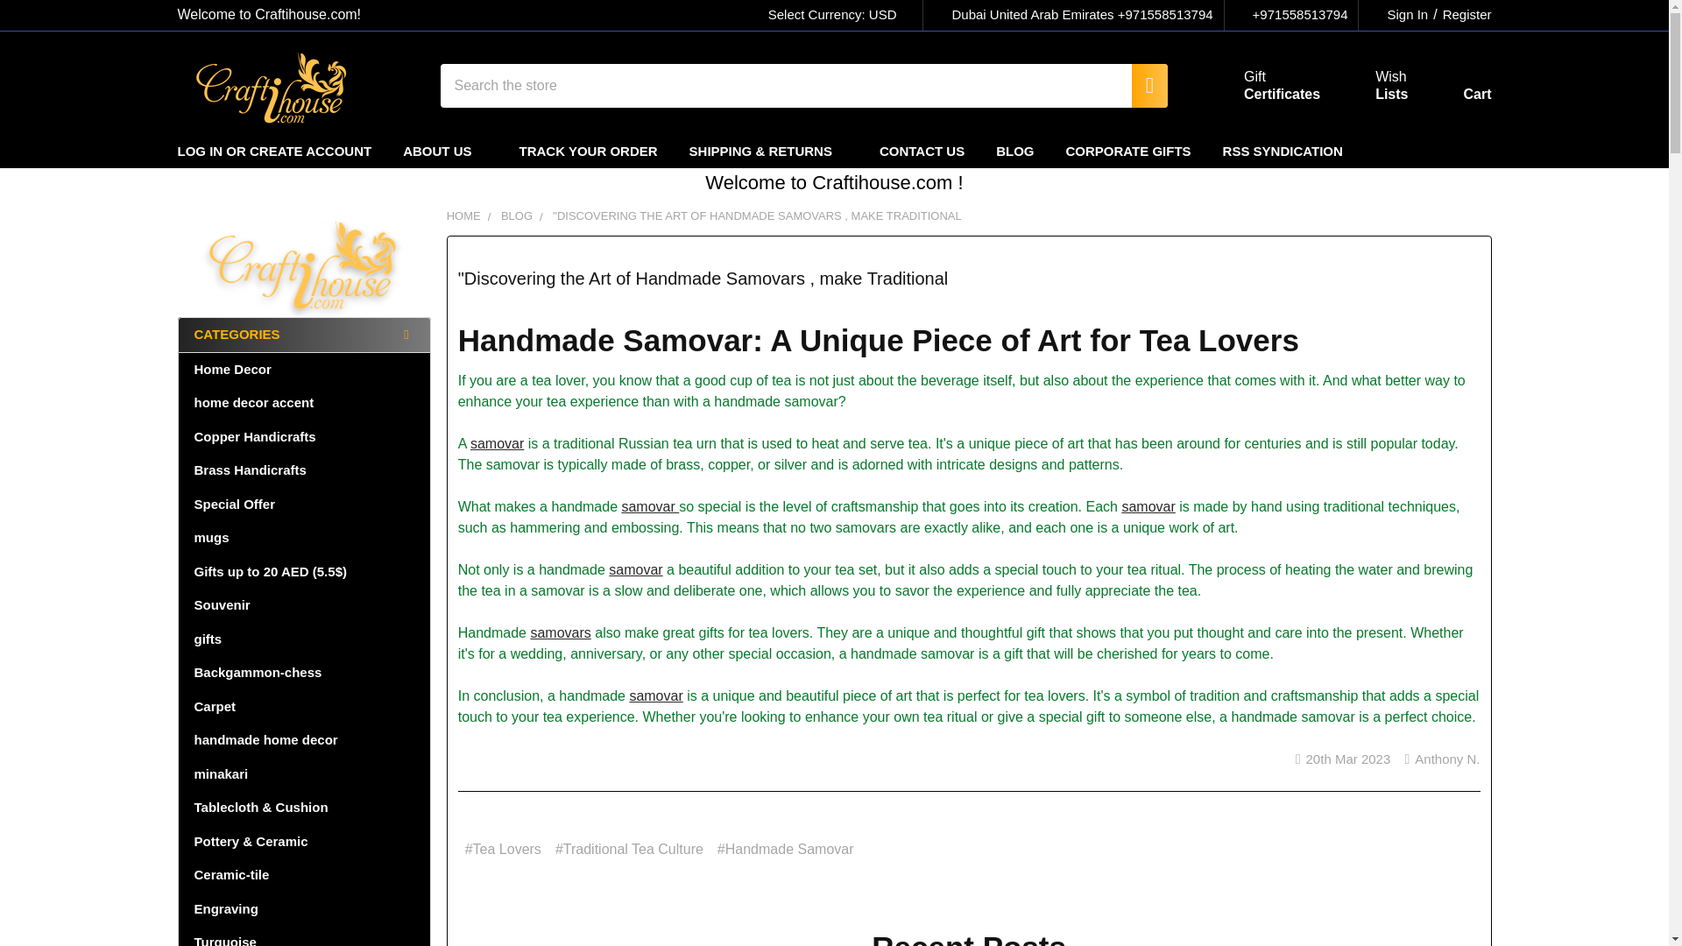 Image resolution: width=1682 pixels, height=946 pixels. What do you see at coordinates (1141, 86) in the screenshot?
I see `Register` at bounding box center [1141, 86].